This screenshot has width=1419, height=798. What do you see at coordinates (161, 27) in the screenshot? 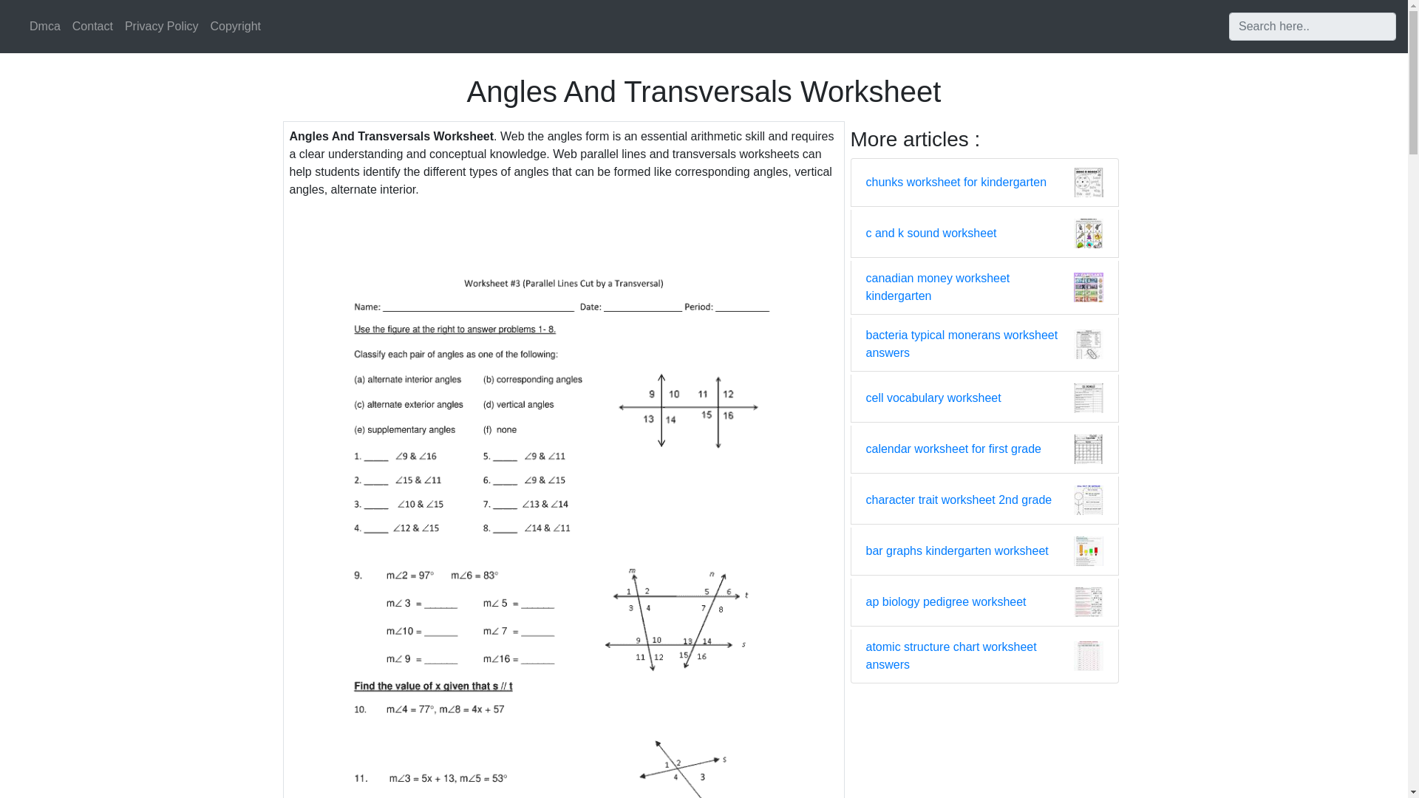
I see `Privacy Policy` at bounding box center [161, 27].